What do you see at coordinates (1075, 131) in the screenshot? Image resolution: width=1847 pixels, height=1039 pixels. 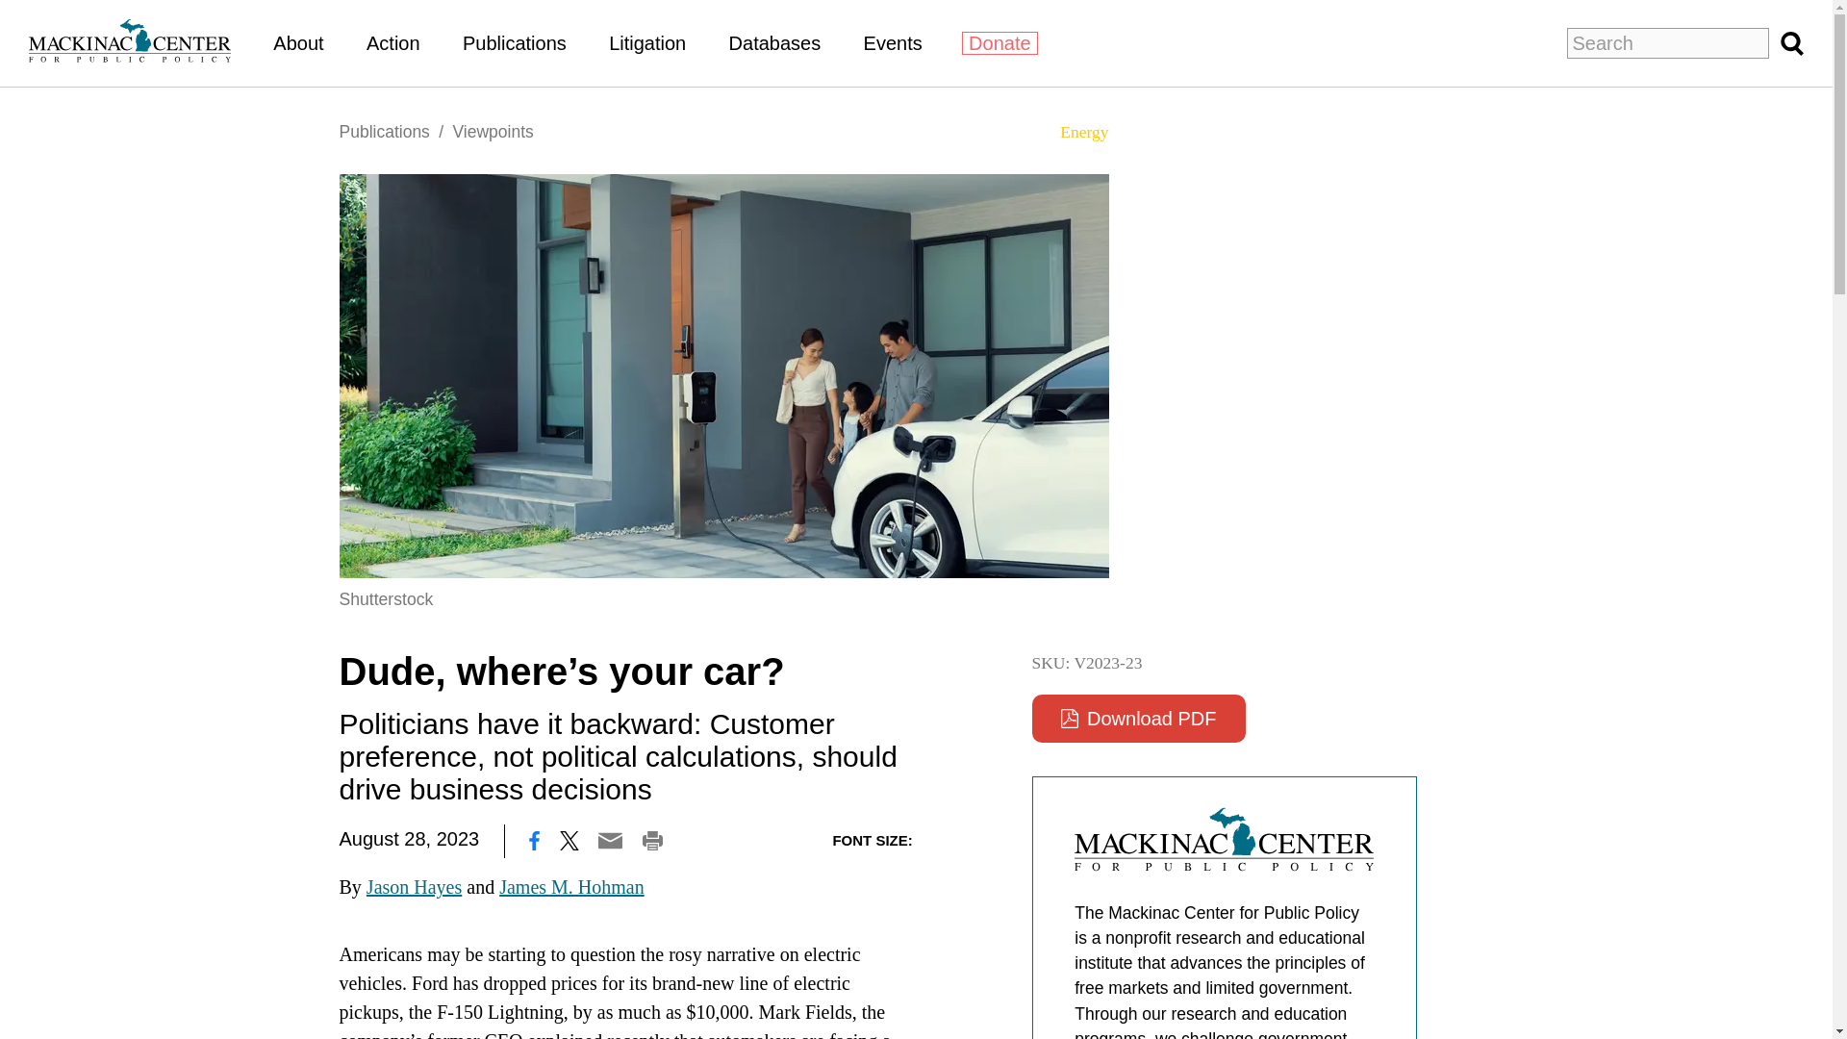 I see `Energy` at bounding box center [1075, 131].